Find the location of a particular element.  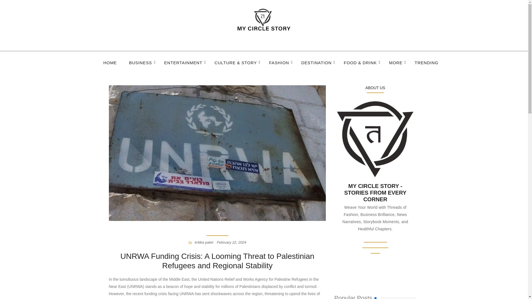

TRENDING is located at coordinates (427, 63).